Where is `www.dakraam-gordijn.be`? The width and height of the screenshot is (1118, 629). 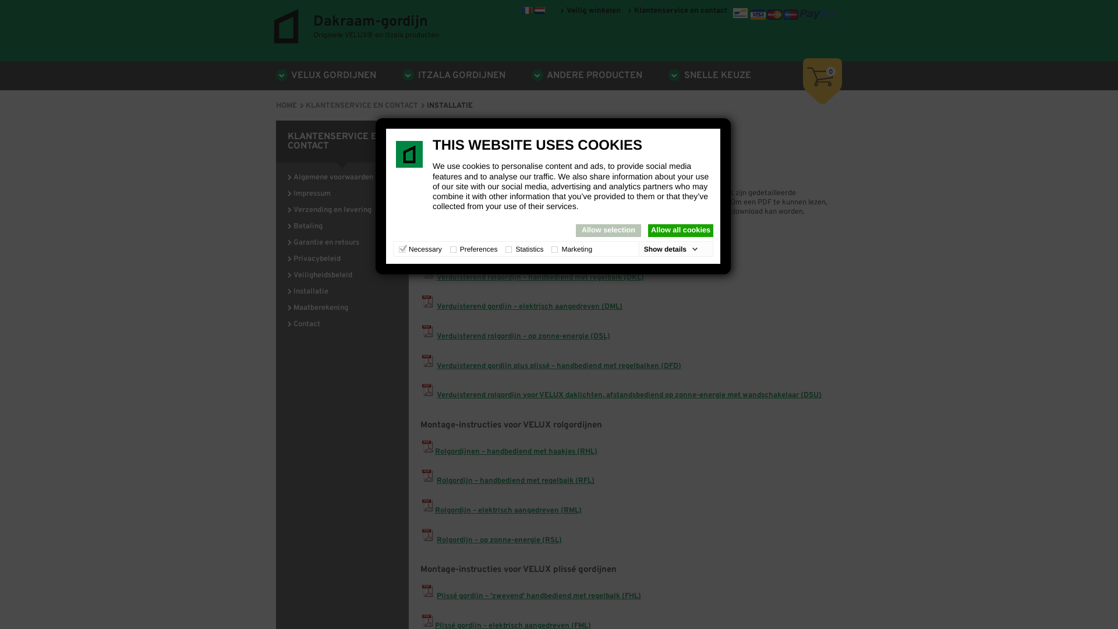
www.dakraam-gordijn.be is located at coordinates (527, 10).